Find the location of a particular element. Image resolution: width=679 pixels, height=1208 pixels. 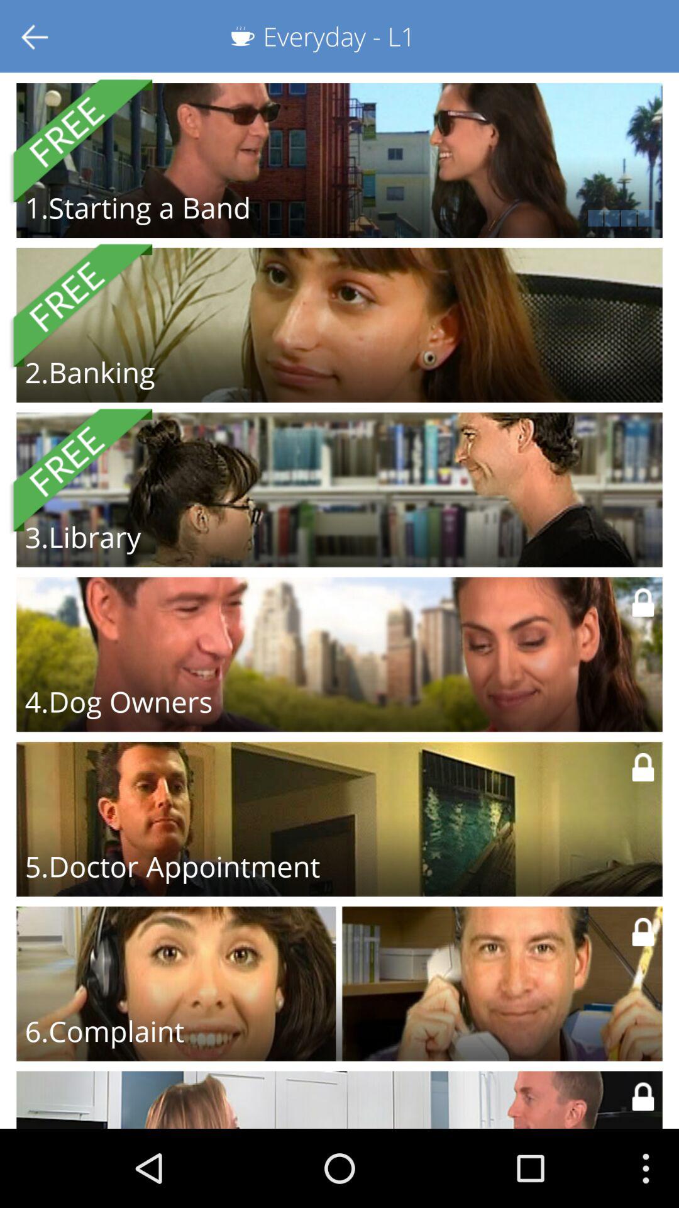

select the 1 starting a icon is located at coordinates (137, 208).